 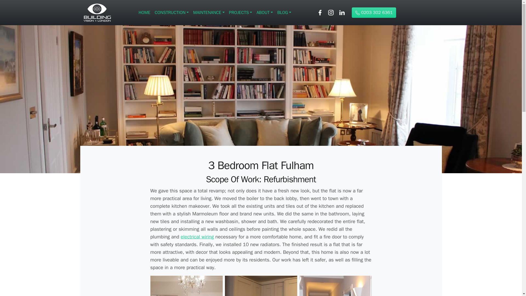 What do you see at coordinates (265, 12) in the screenshot?
I see `ABOUT` at bounding box center [265, 12].